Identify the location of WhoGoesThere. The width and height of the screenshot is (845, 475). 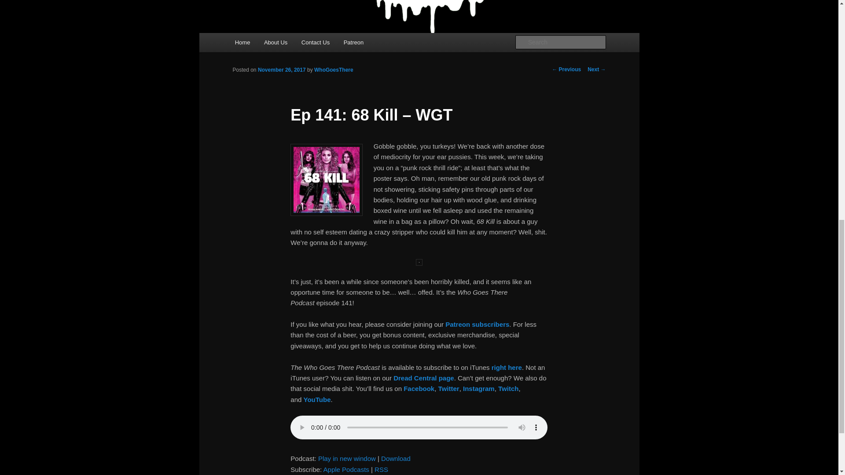
(334, 70).